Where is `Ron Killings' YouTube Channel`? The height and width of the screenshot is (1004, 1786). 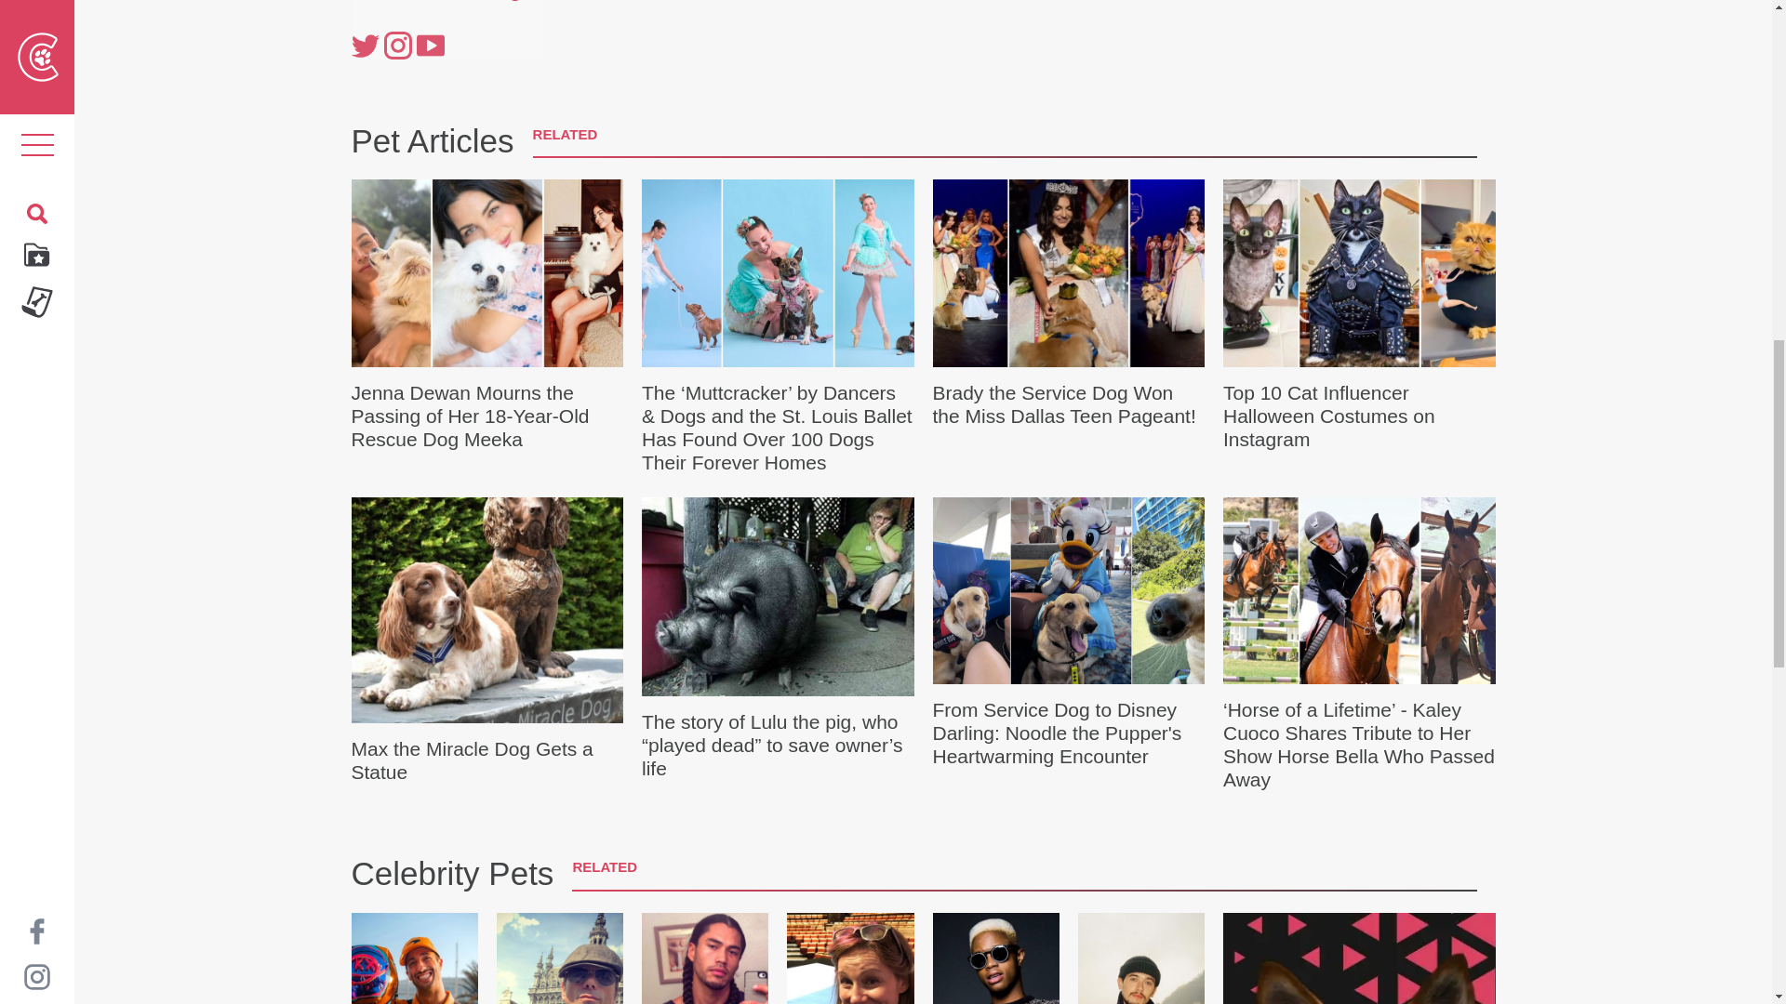
Ron Killings' YouTube Channel is located at coordinates (430, 44).